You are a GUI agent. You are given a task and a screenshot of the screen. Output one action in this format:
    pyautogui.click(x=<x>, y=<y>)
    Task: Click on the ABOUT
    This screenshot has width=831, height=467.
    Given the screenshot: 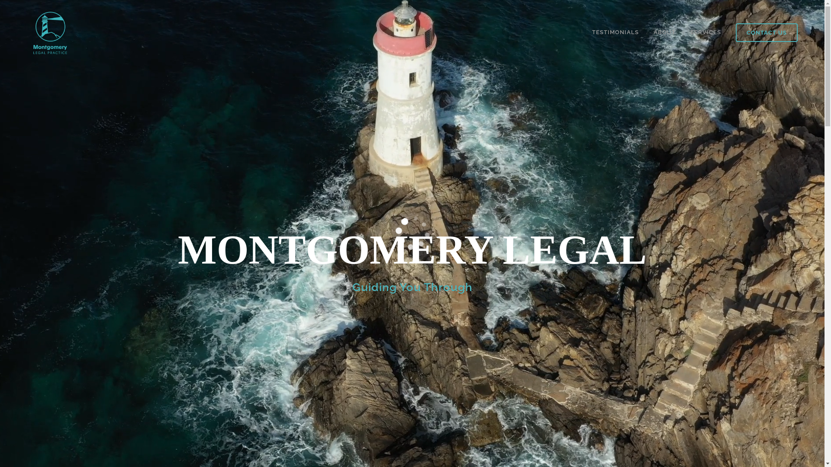 What is the action you would take?
    pyautogui.click(x=665, y=32)
    